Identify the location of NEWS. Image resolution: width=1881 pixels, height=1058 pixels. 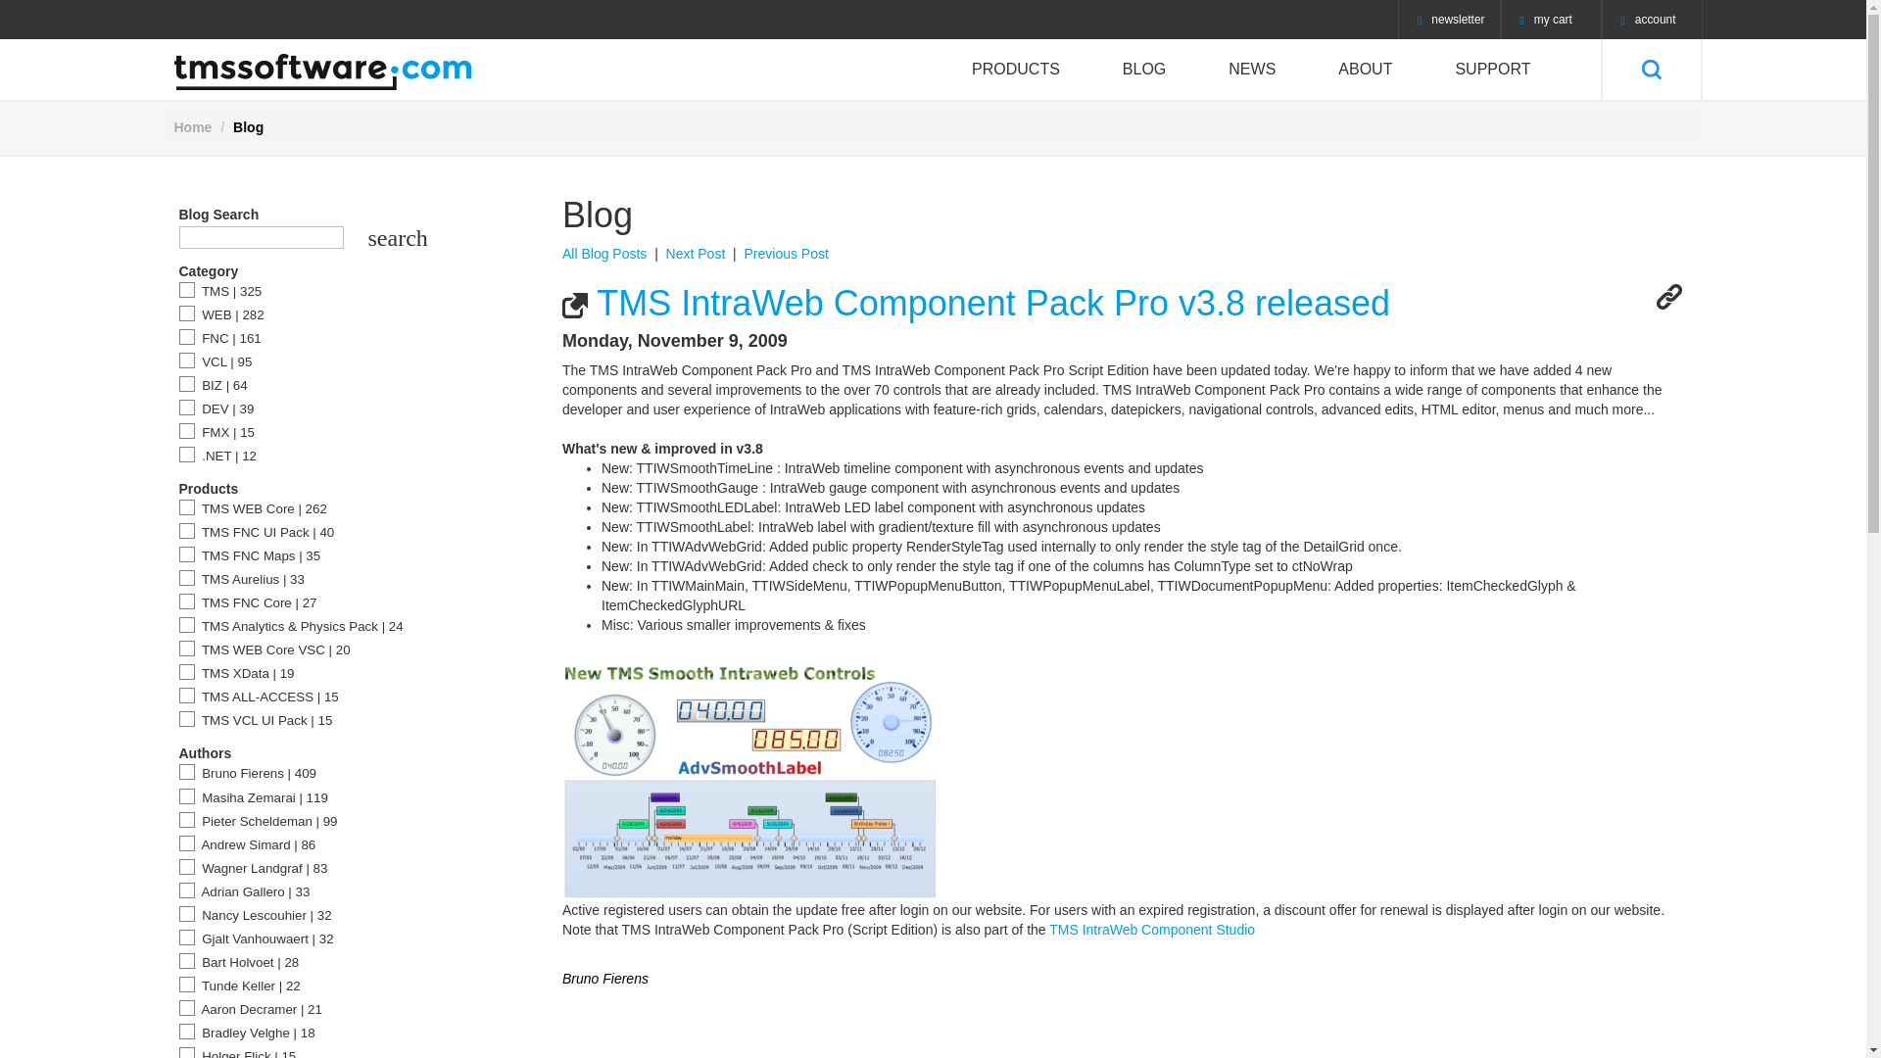
(1252, 69).